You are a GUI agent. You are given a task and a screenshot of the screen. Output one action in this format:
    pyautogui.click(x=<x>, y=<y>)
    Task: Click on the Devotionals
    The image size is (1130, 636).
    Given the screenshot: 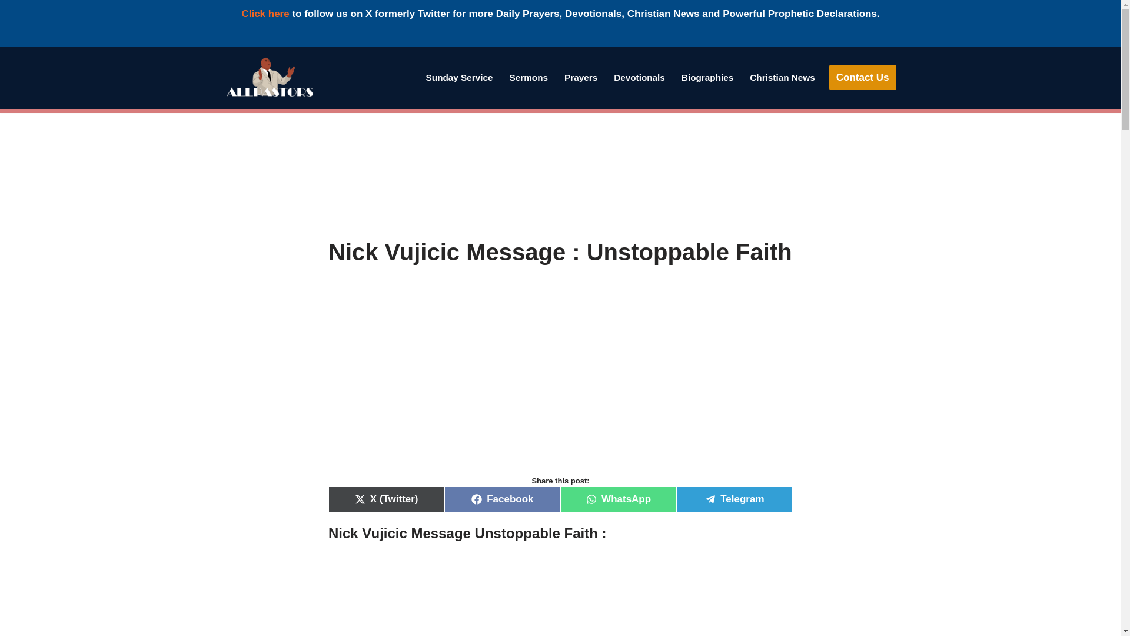 What is the action you would take?
    pyautogui.click(x=639, y=77)
    